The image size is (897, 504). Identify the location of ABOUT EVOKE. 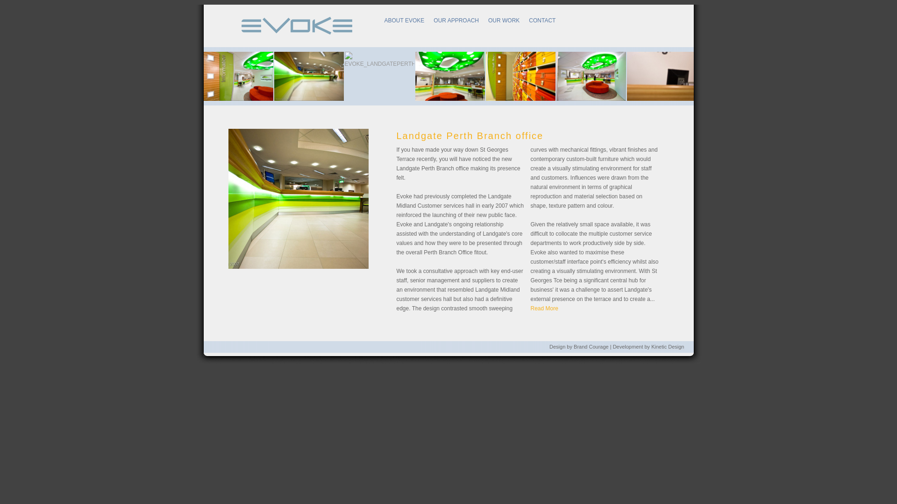
(404, 21).